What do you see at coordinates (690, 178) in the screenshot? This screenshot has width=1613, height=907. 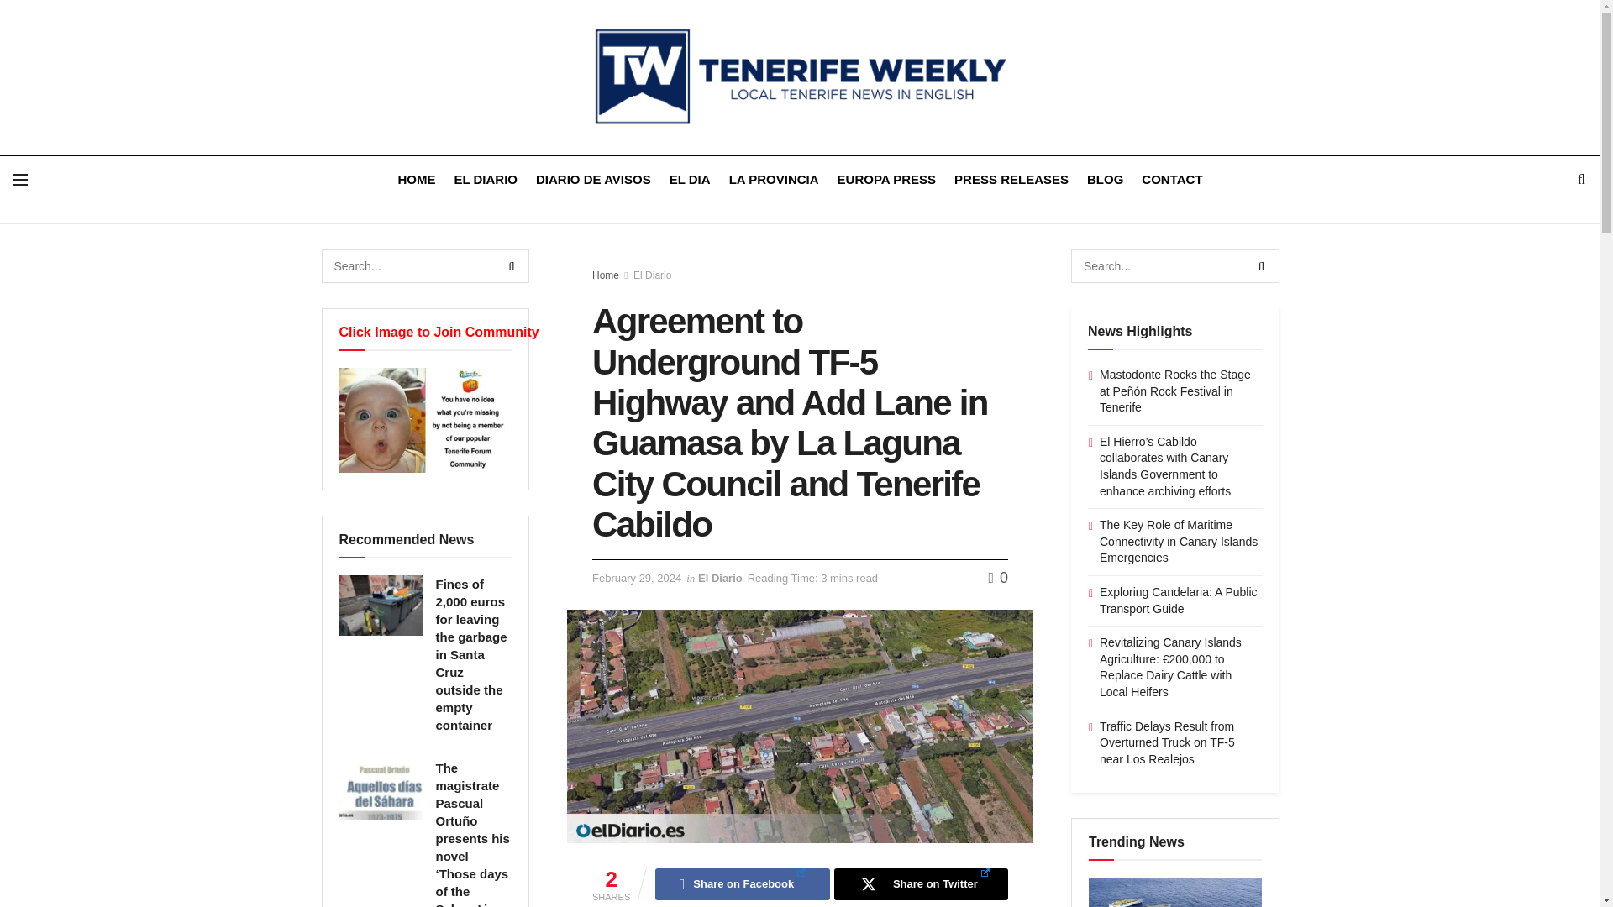 I see `EL DIA` at bounding box center [690, 178].